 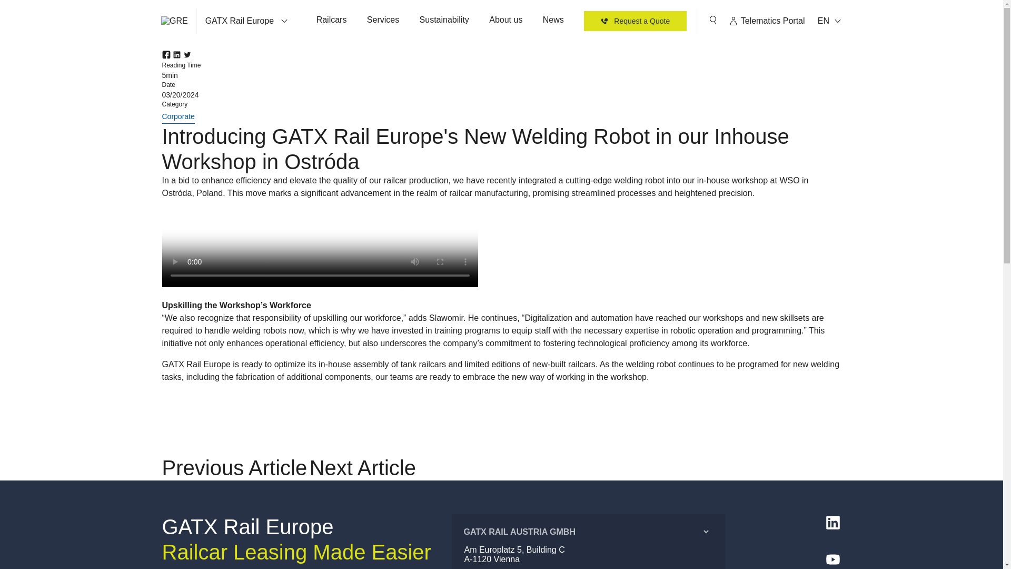 I want to click on Sustainability, so click(x=444, y=21).